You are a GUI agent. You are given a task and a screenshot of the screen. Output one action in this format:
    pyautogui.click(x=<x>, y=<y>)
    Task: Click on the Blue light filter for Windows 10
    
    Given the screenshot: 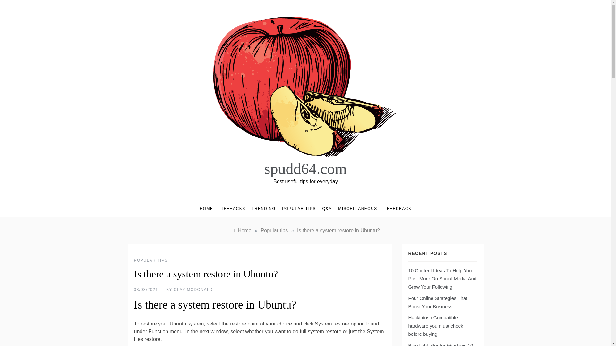 What is the action you would take?
    pyautogui.click(x=440, y=344)
    